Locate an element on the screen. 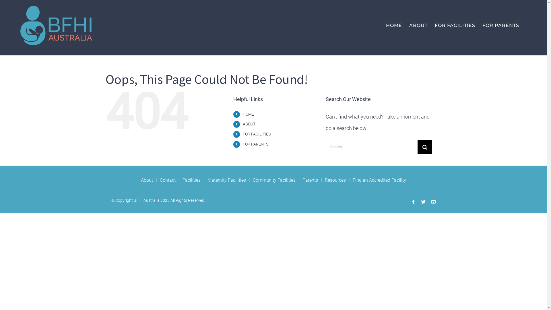  HOME is located at coordinates (249, 114).